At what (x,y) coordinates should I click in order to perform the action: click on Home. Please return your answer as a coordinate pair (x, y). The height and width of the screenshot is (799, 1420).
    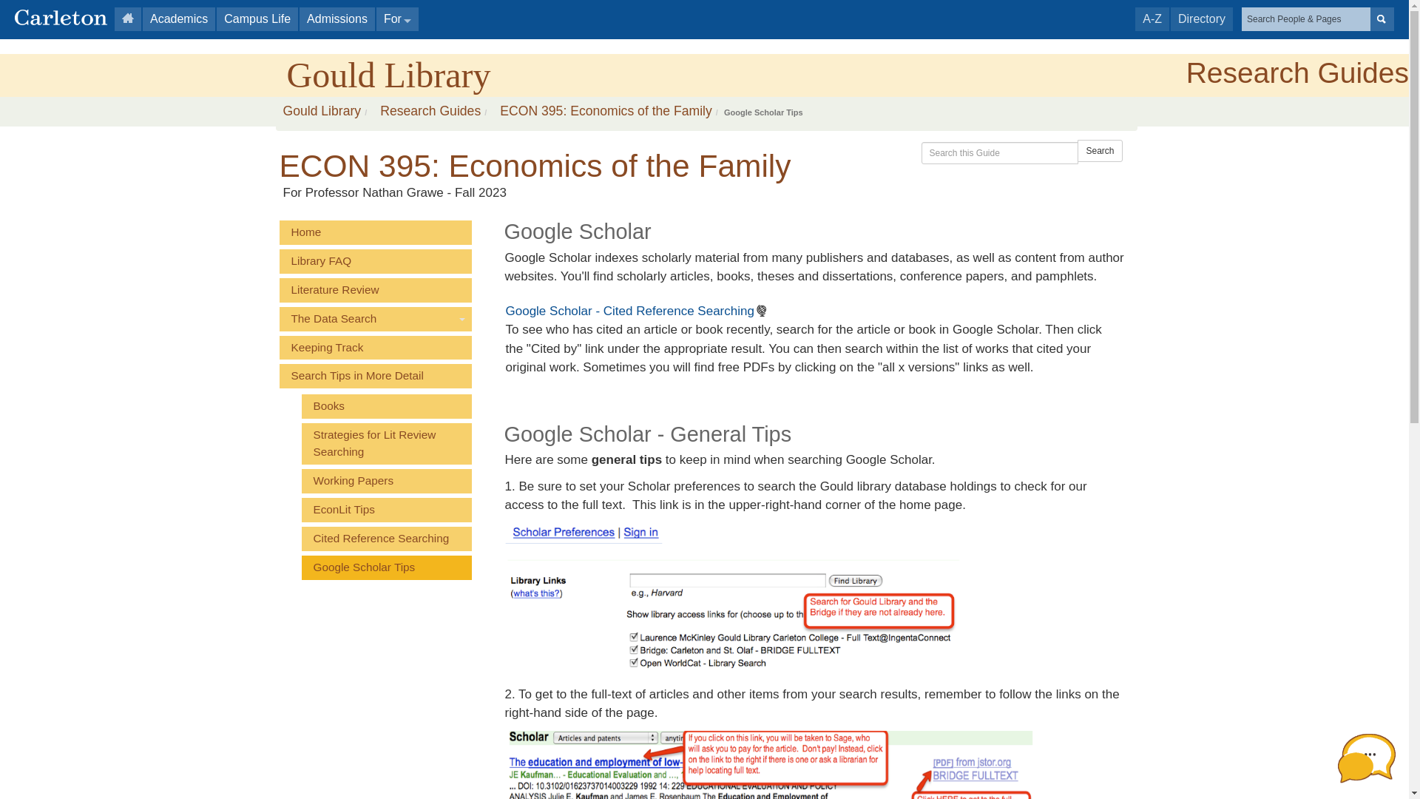
    Looking at the image, I should click on (376, 232).